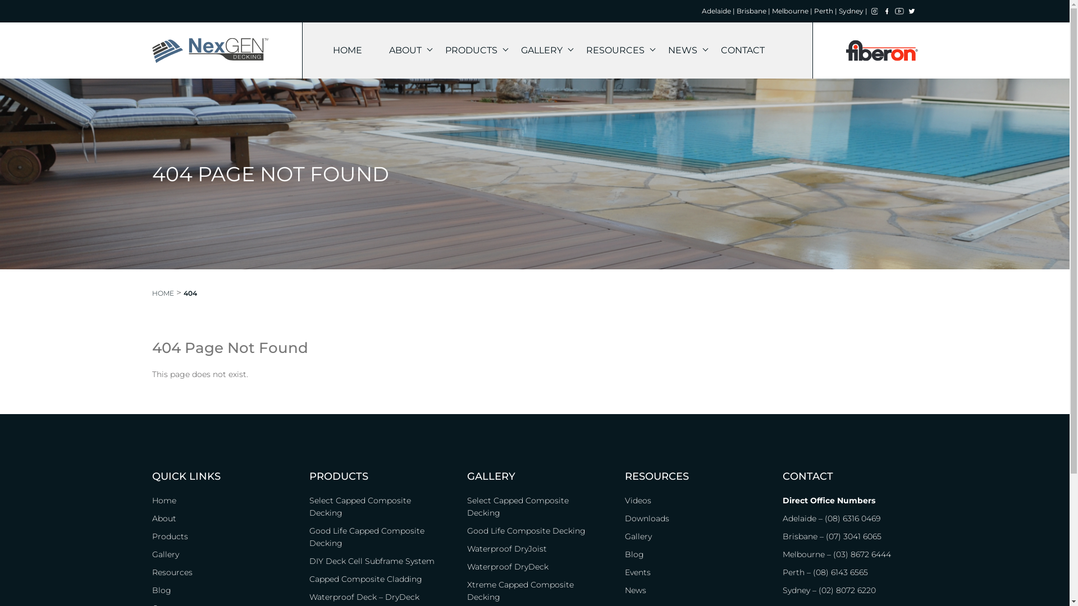  What do you see at coordinates (219, 572) in the screenshot?
I see `Resources` at bounding box center [219, 572].